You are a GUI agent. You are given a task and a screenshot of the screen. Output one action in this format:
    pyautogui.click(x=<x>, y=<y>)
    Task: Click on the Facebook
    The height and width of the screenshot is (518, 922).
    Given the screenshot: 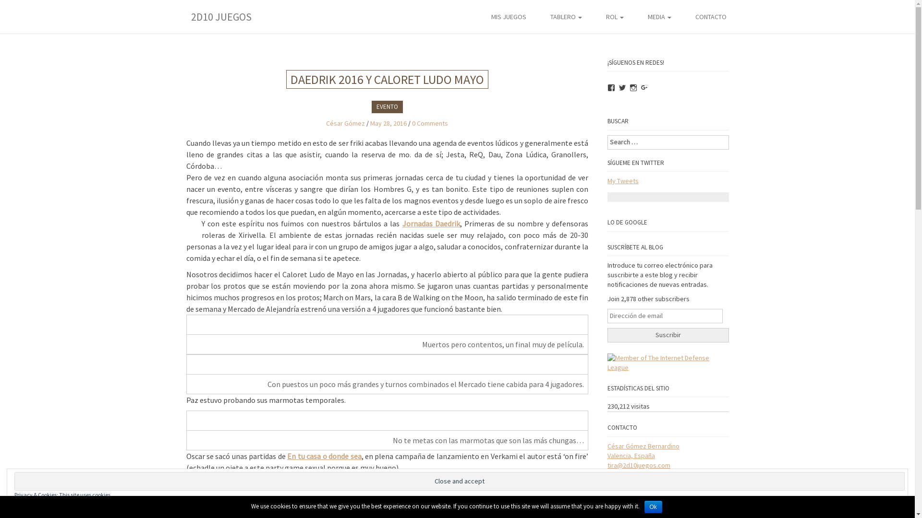 What is the action you would take?
    pyautogui.click(x=611, y=88)
    